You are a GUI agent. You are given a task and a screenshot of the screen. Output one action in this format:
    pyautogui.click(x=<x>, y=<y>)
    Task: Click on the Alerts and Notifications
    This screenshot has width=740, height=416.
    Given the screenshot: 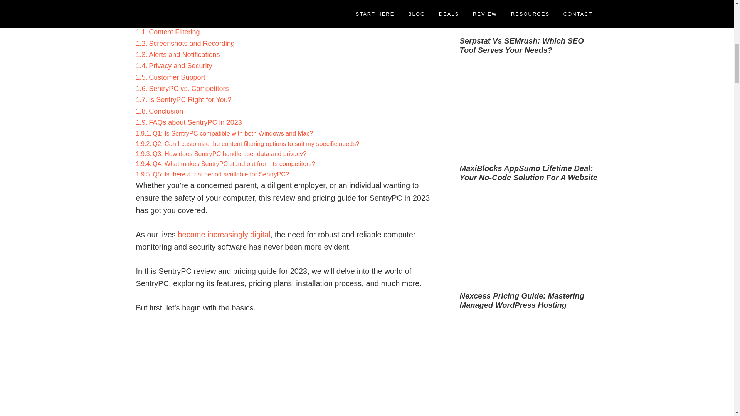 What is the action you would take?
    pyautogui.click(x=184, y=55)
    